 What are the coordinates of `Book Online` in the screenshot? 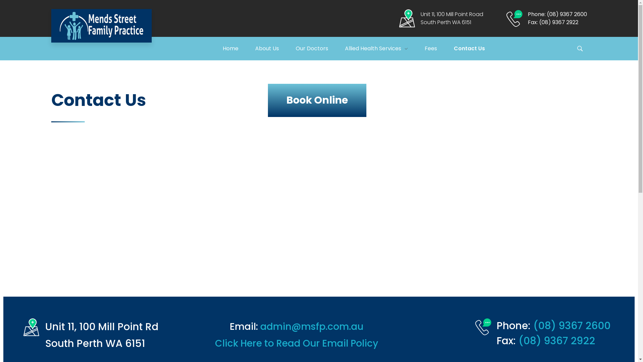 It's located at (317, 101).